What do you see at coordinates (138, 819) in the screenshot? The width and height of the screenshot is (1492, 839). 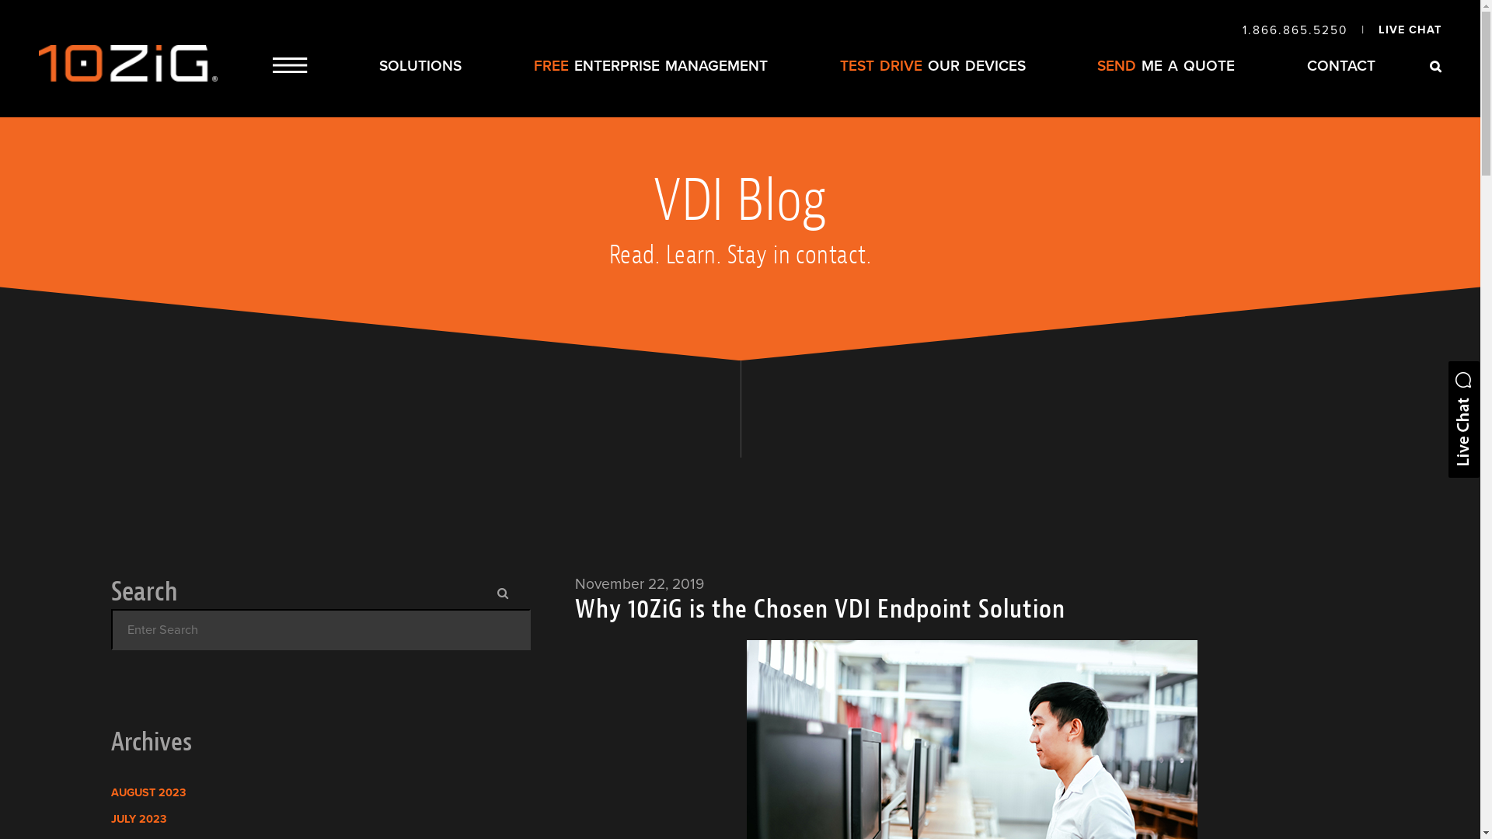 I see `JULY 2023` at bounding box center [138, 819].